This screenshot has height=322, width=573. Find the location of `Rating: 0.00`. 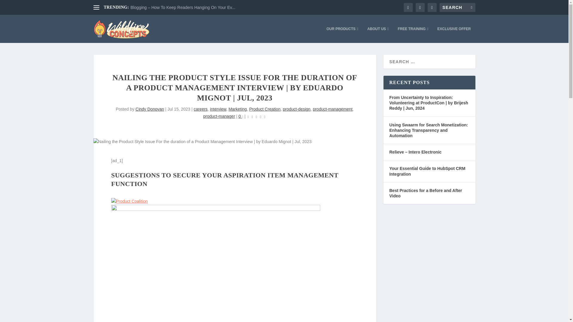

Rating: 0.00 is located at coordinates (256, 117).